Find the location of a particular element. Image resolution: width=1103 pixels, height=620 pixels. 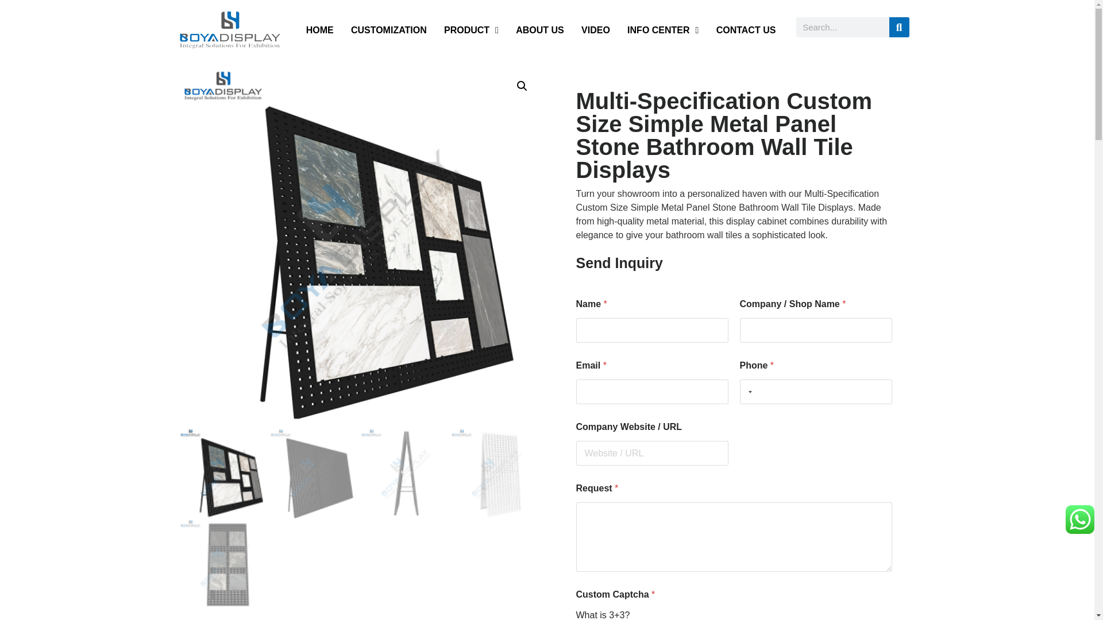

Display racks for various purposes is located at coordinates (471, 30).